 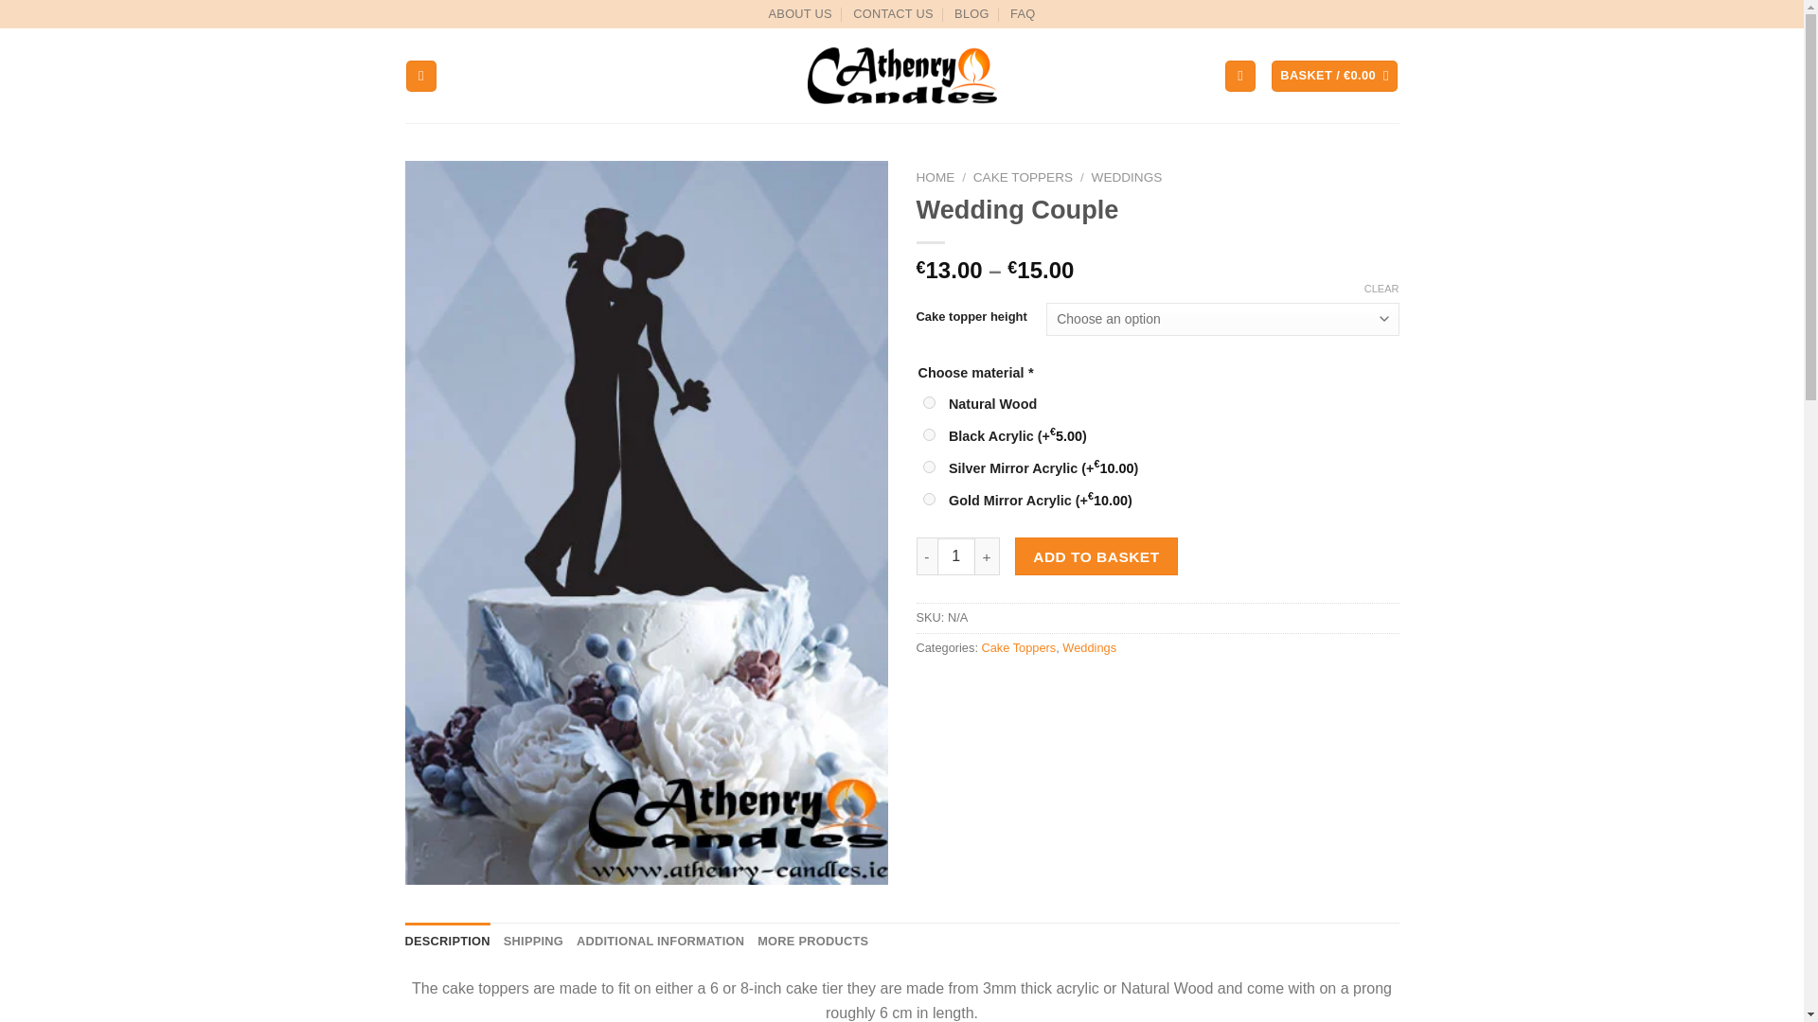 What do you see at coordinates (928, 433) in the screenshot?
I see `black-acrylic` at bounding box center [928, 433].